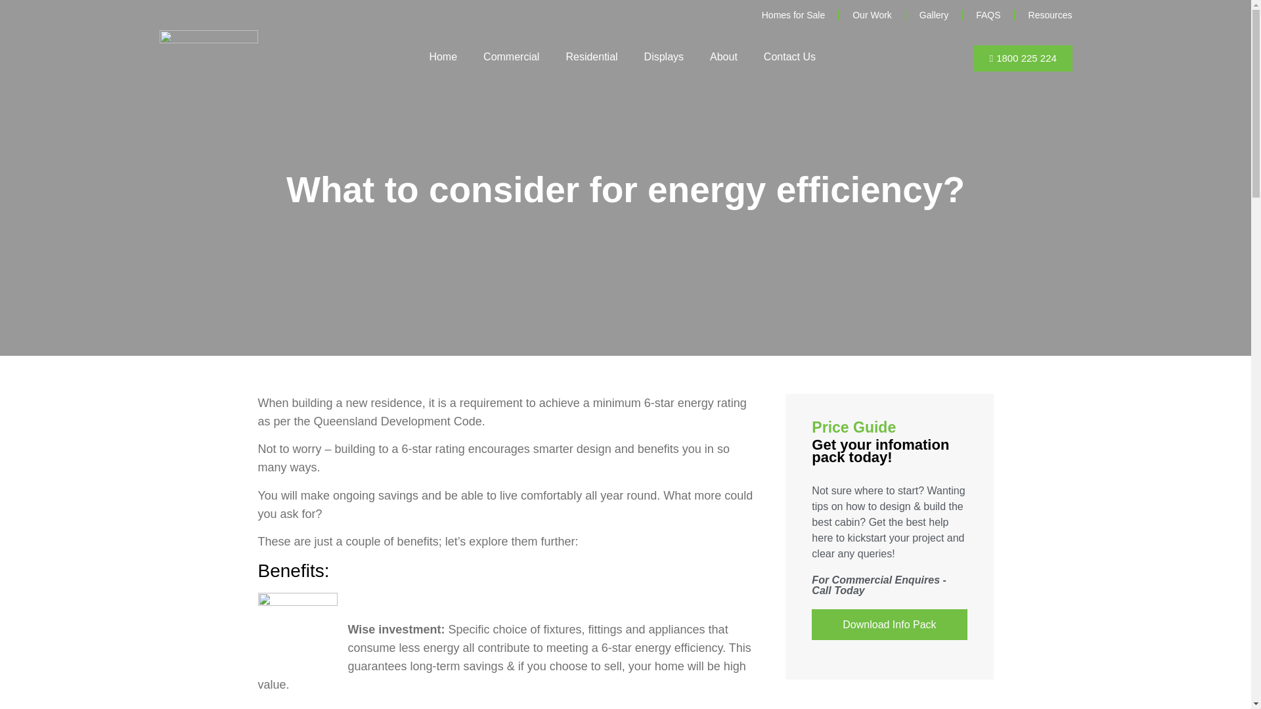 The height and width of the screenshot is (709, 1261). Describe the element at coordinates (872, 15) in the screenshot. I see `Our Work` at that location.